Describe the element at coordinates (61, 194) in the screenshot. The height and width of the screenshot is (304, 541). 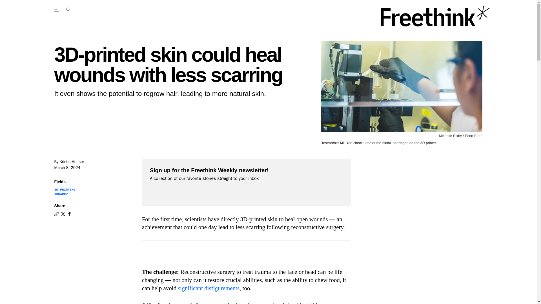
I see `SURGERY` at that location.